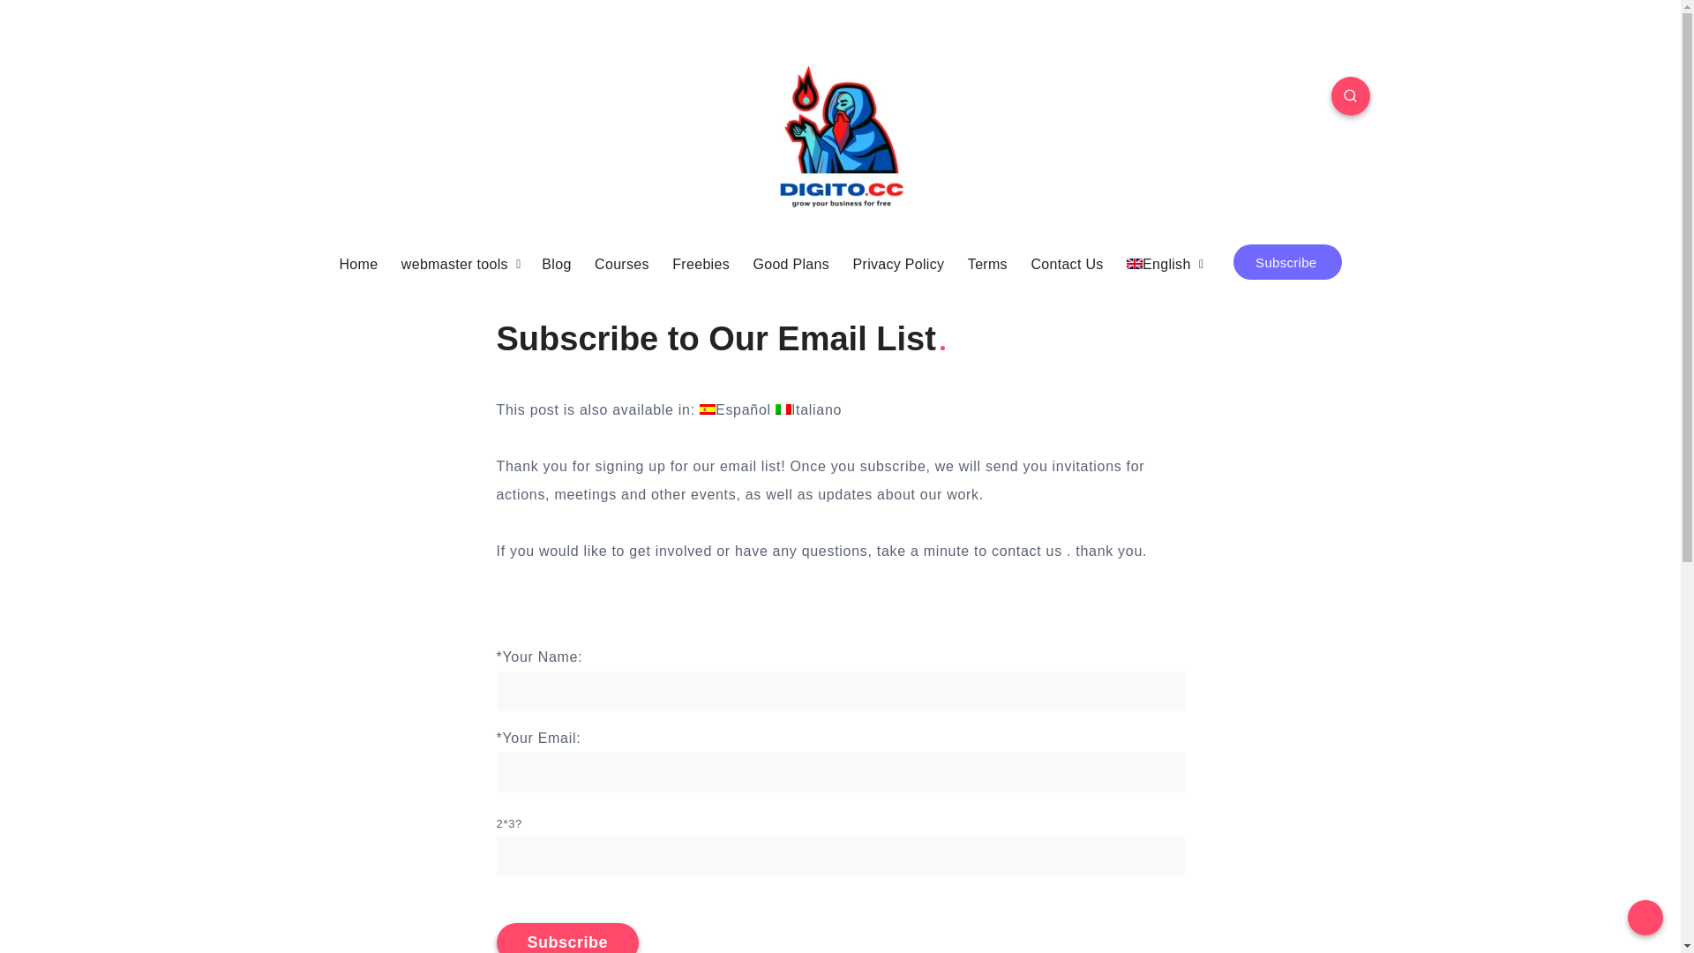 This screenshot has height=953, width=1694. I want to click on Blog, so click(556, 265).